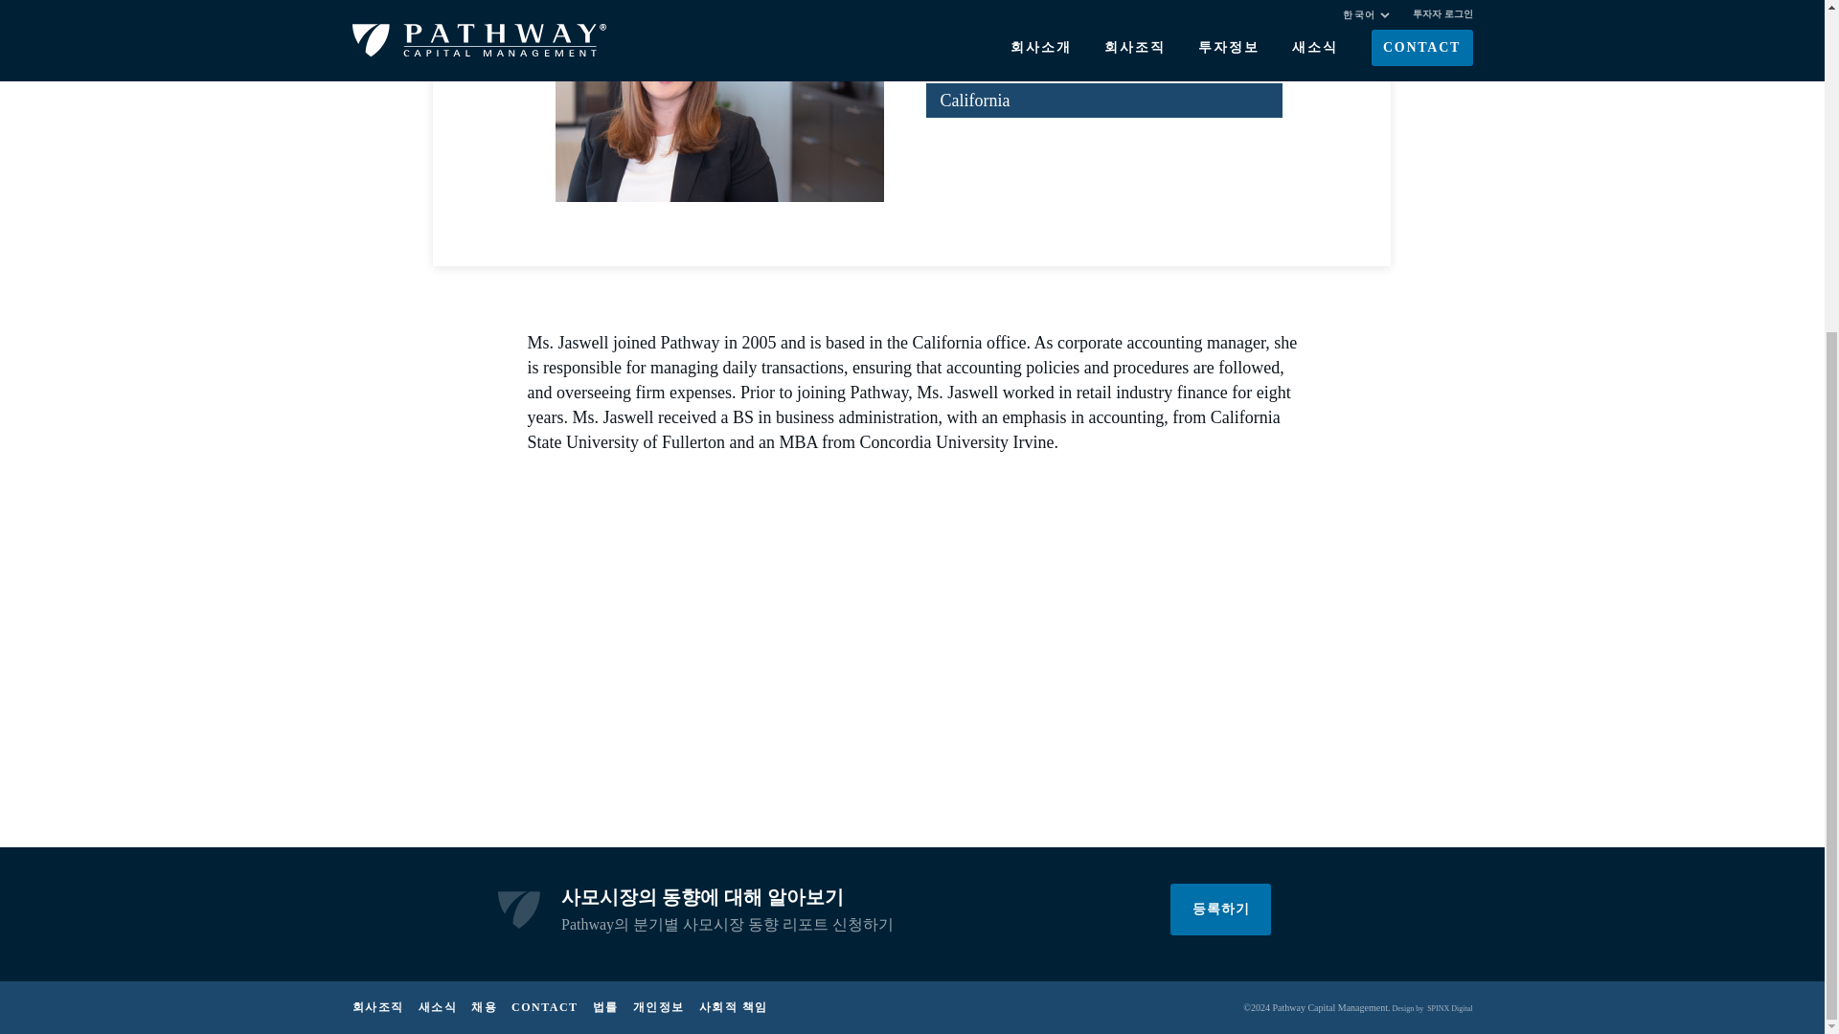 This screenshot has width=1839, height=1034. Describe the element at coordinates (1449, 1007) in the screenshot. I see `Website Design Company in Los Angeles` at that location.